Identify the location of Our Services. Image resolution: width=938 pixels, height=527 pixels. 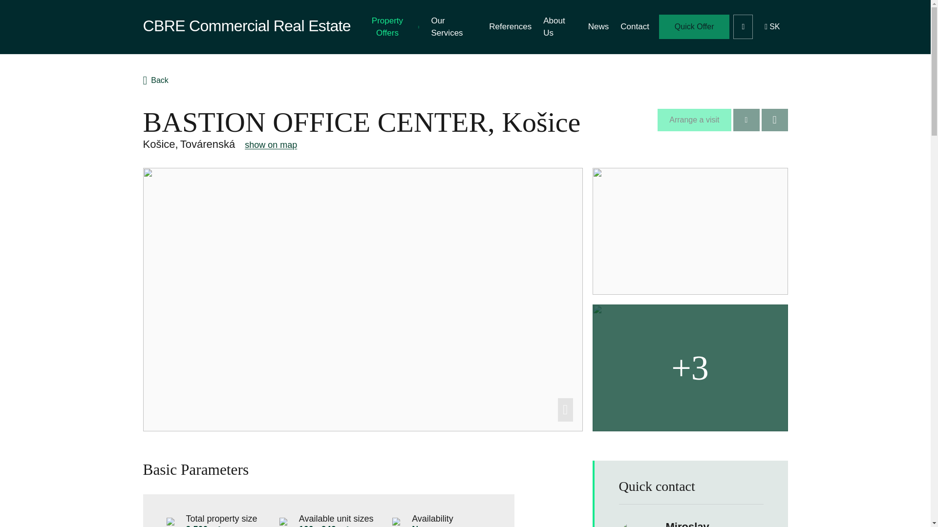
(453, 27).